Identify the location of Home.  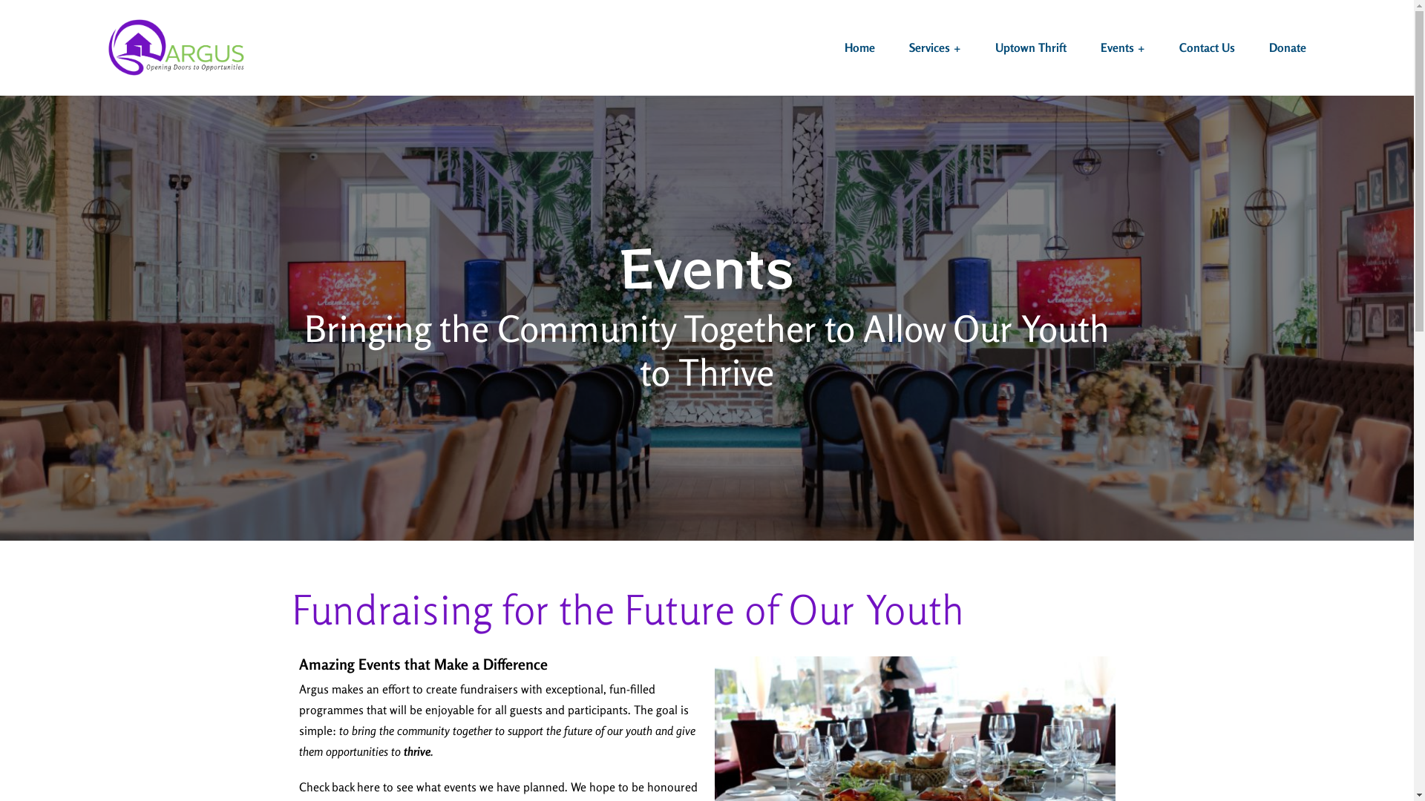
(859, 47).